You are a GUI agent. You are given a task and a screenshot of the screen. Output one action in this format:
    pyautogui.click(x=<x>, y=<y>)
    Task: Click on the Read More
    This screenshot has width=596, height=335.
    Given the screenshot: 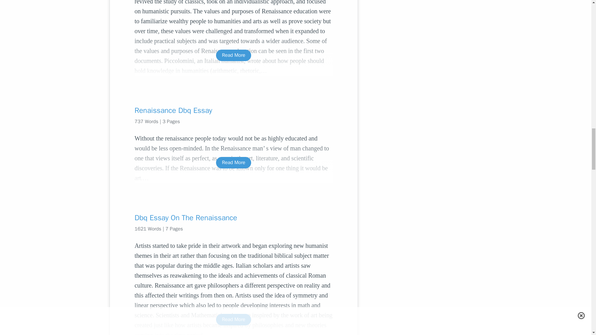 What is the action you would take?
    pyautogui.click(x=233, y=55)
    